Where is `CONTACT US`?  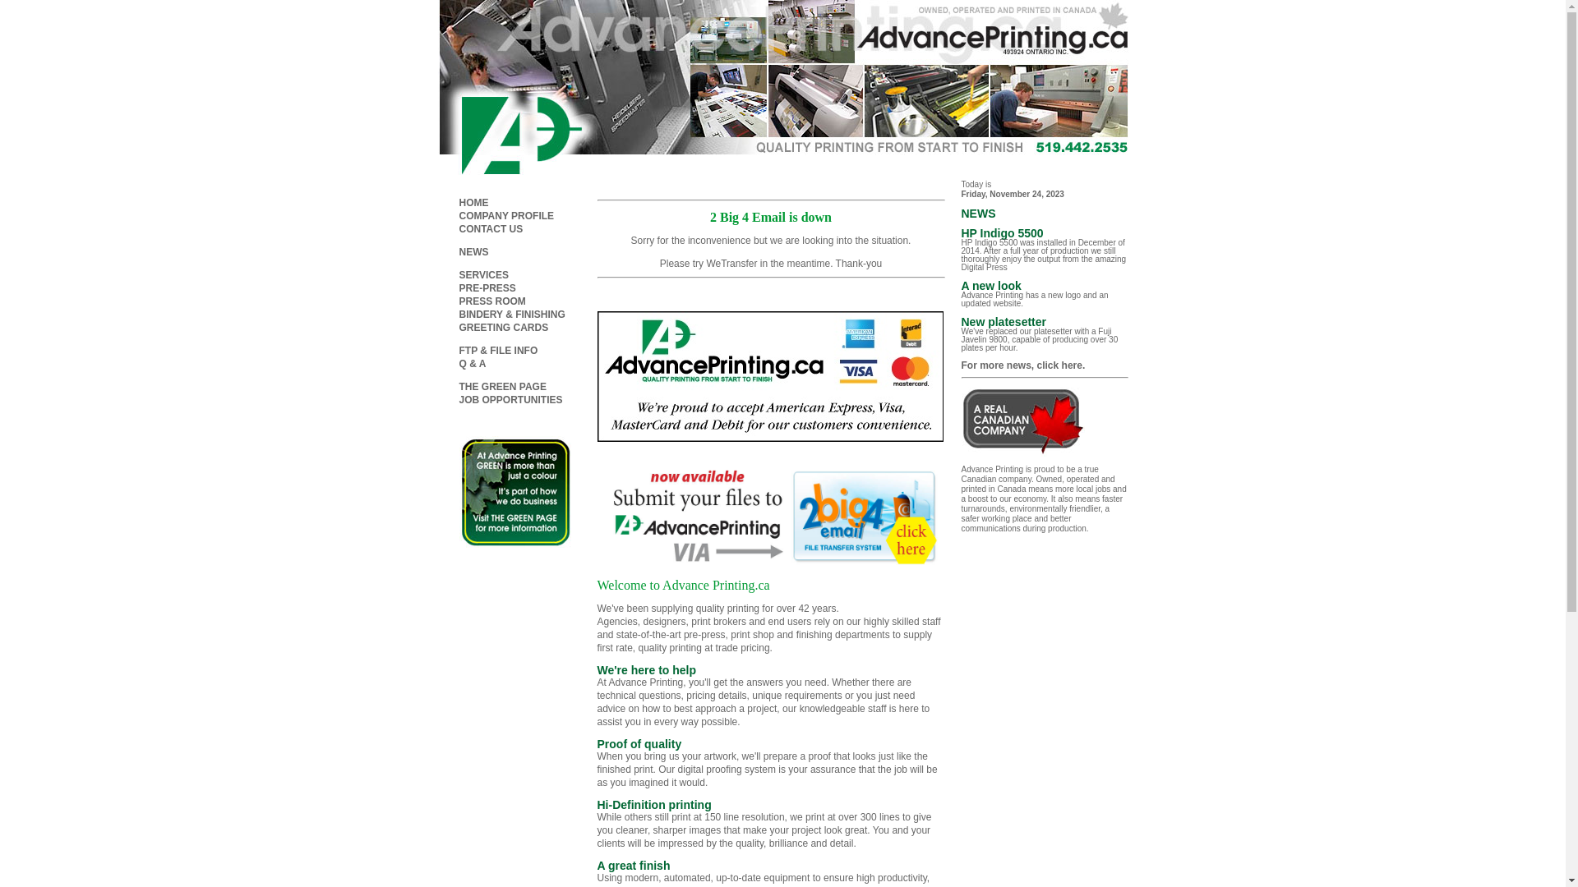 CONTACT US is located at coordinates (491, 229).